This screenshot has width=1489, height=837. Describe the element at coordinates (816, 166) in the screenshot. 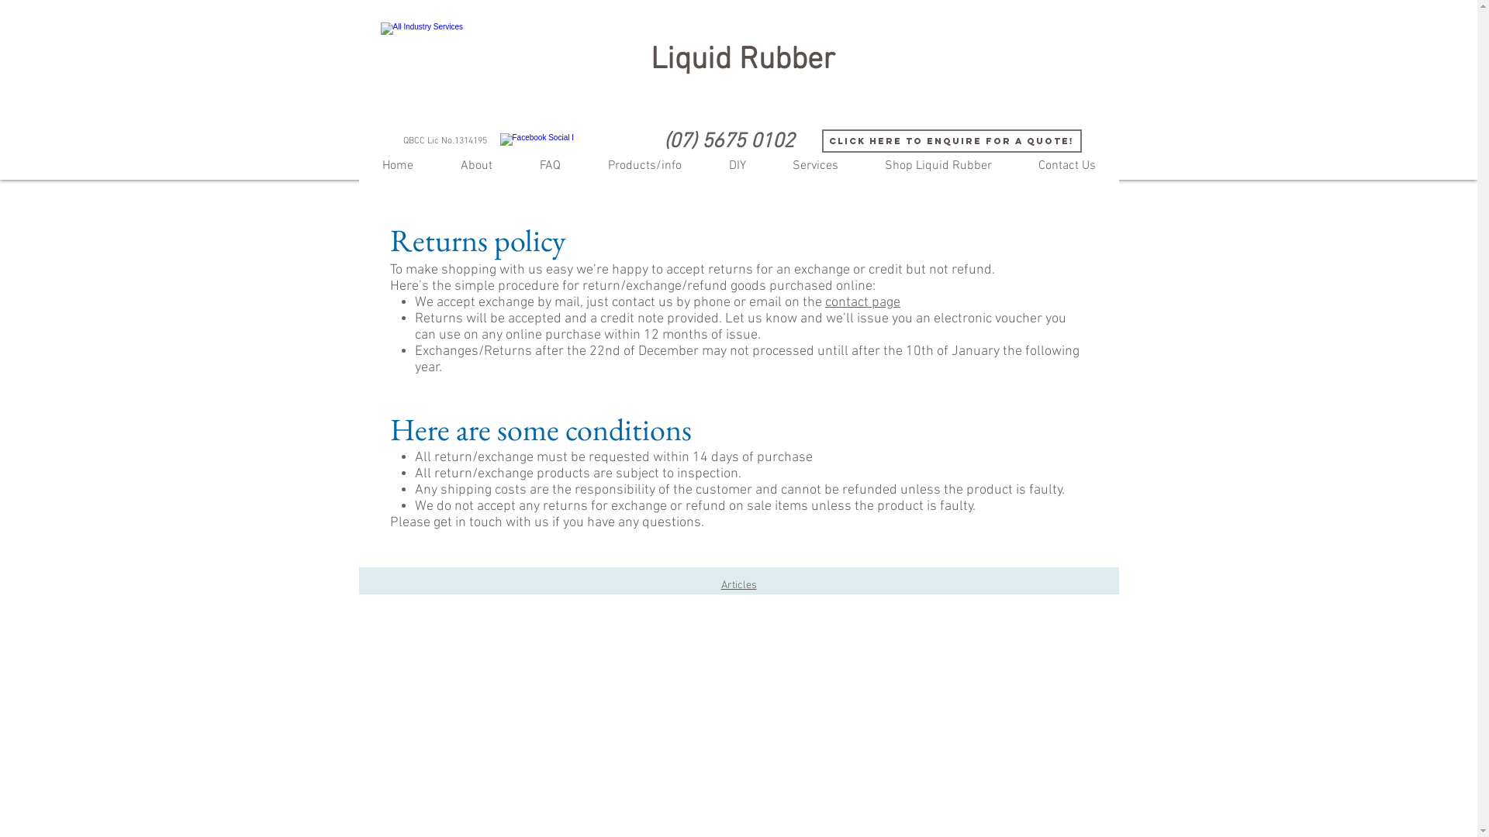

I see `Services` at that location.